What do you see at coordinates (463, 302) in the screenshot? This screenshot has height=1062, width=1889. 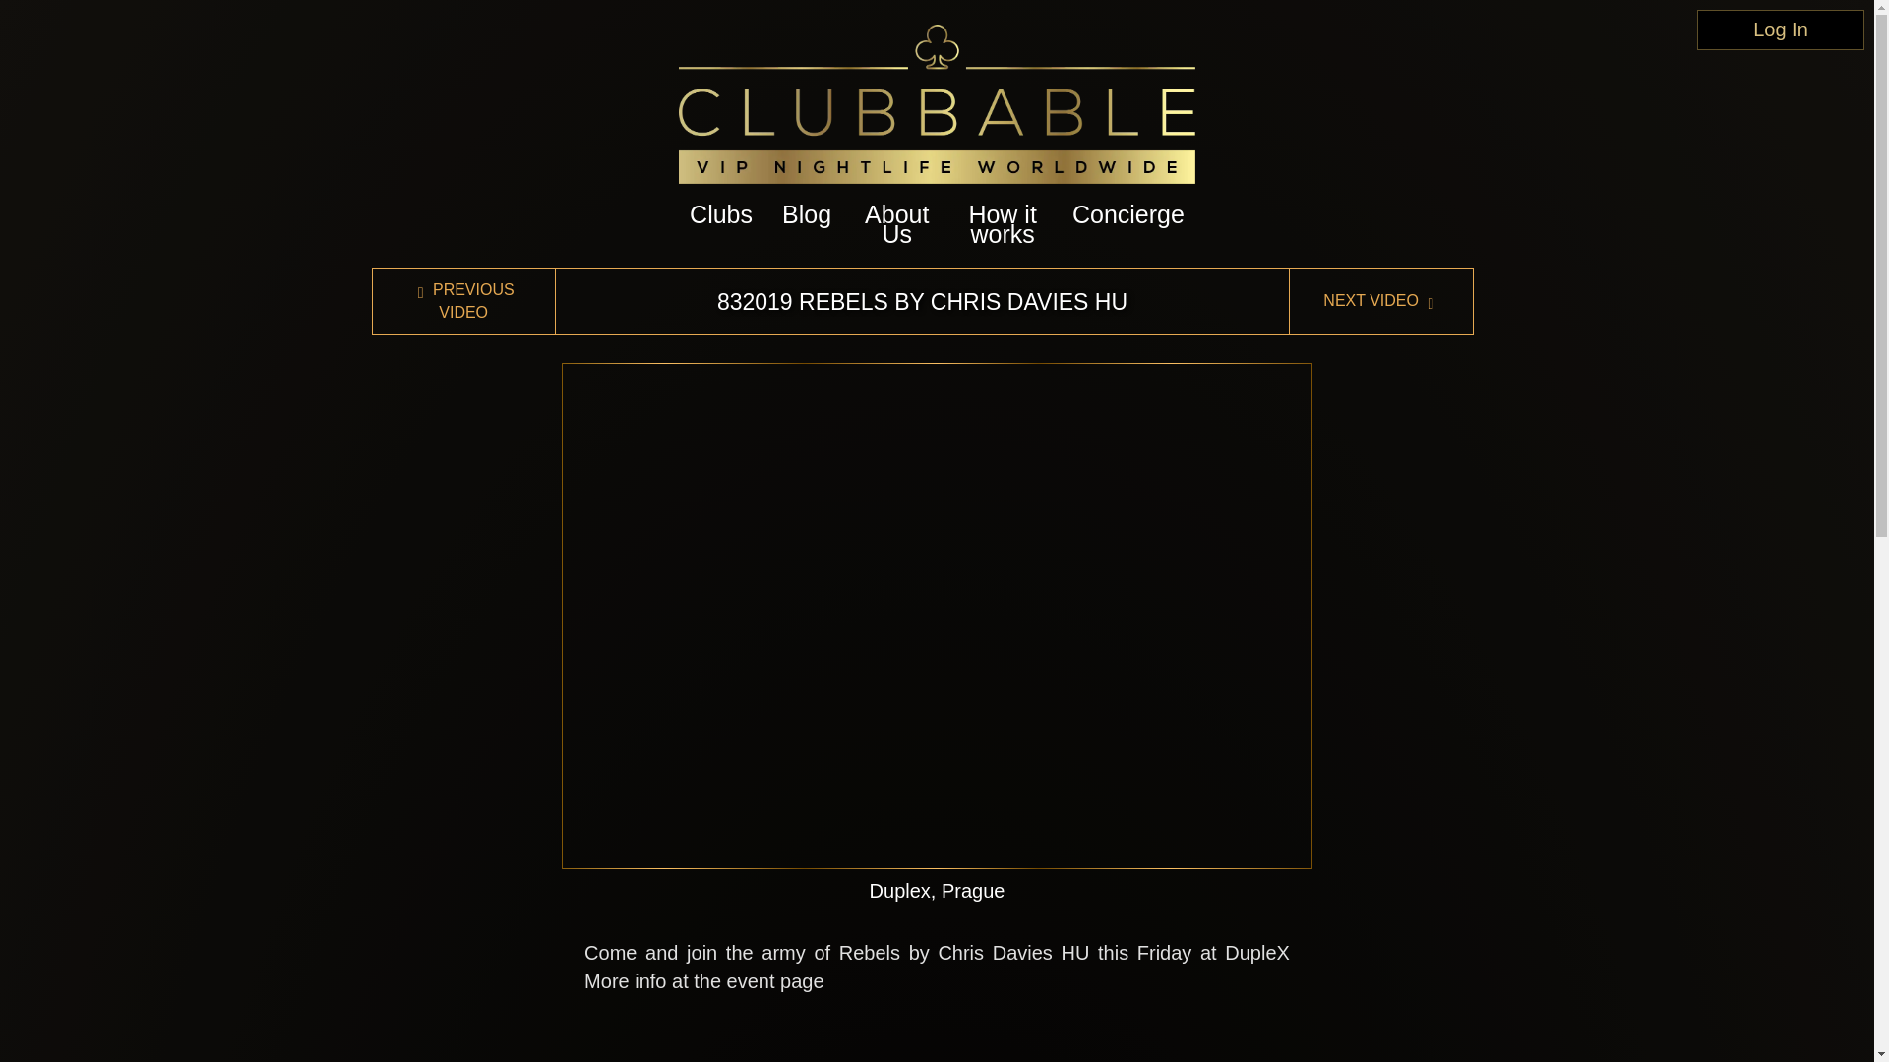 I see ` PREVIOUS VIDEO` at bounding box center [463, 302].